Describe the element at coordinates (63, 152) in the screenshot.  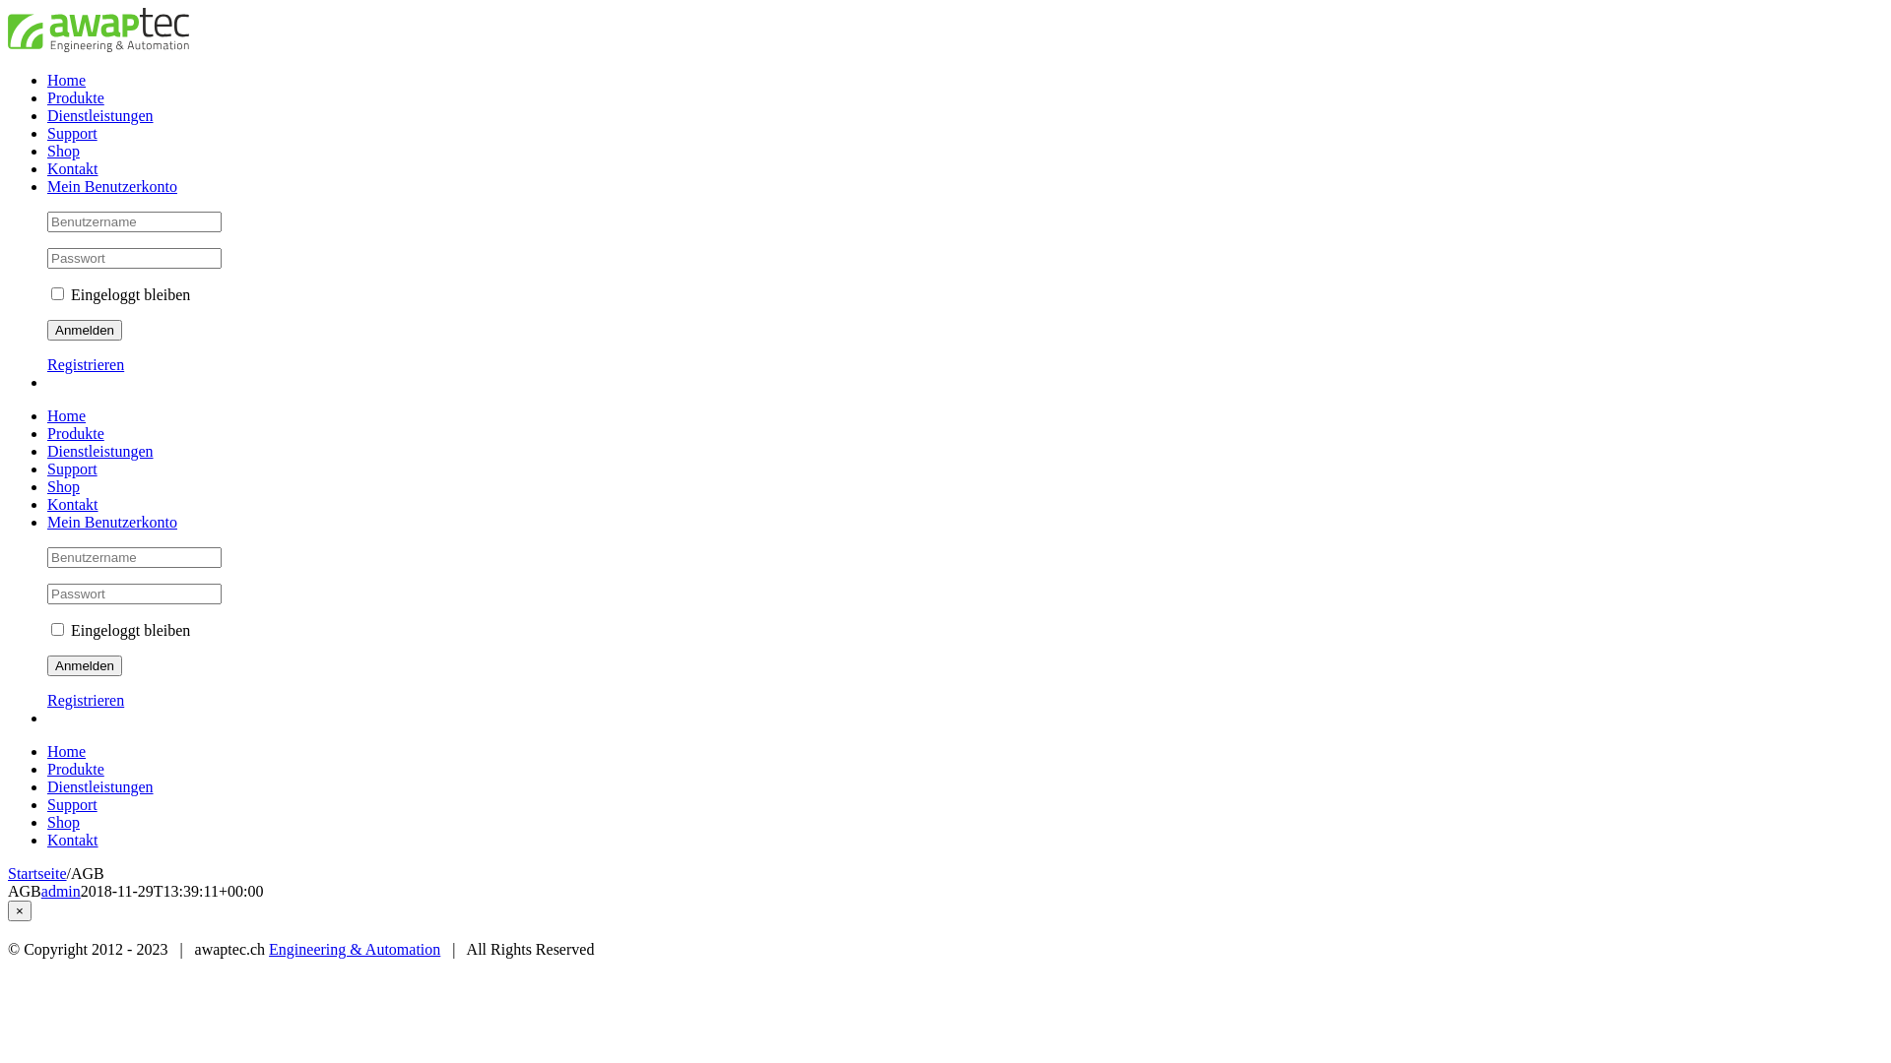
I see `Shop` at that location.